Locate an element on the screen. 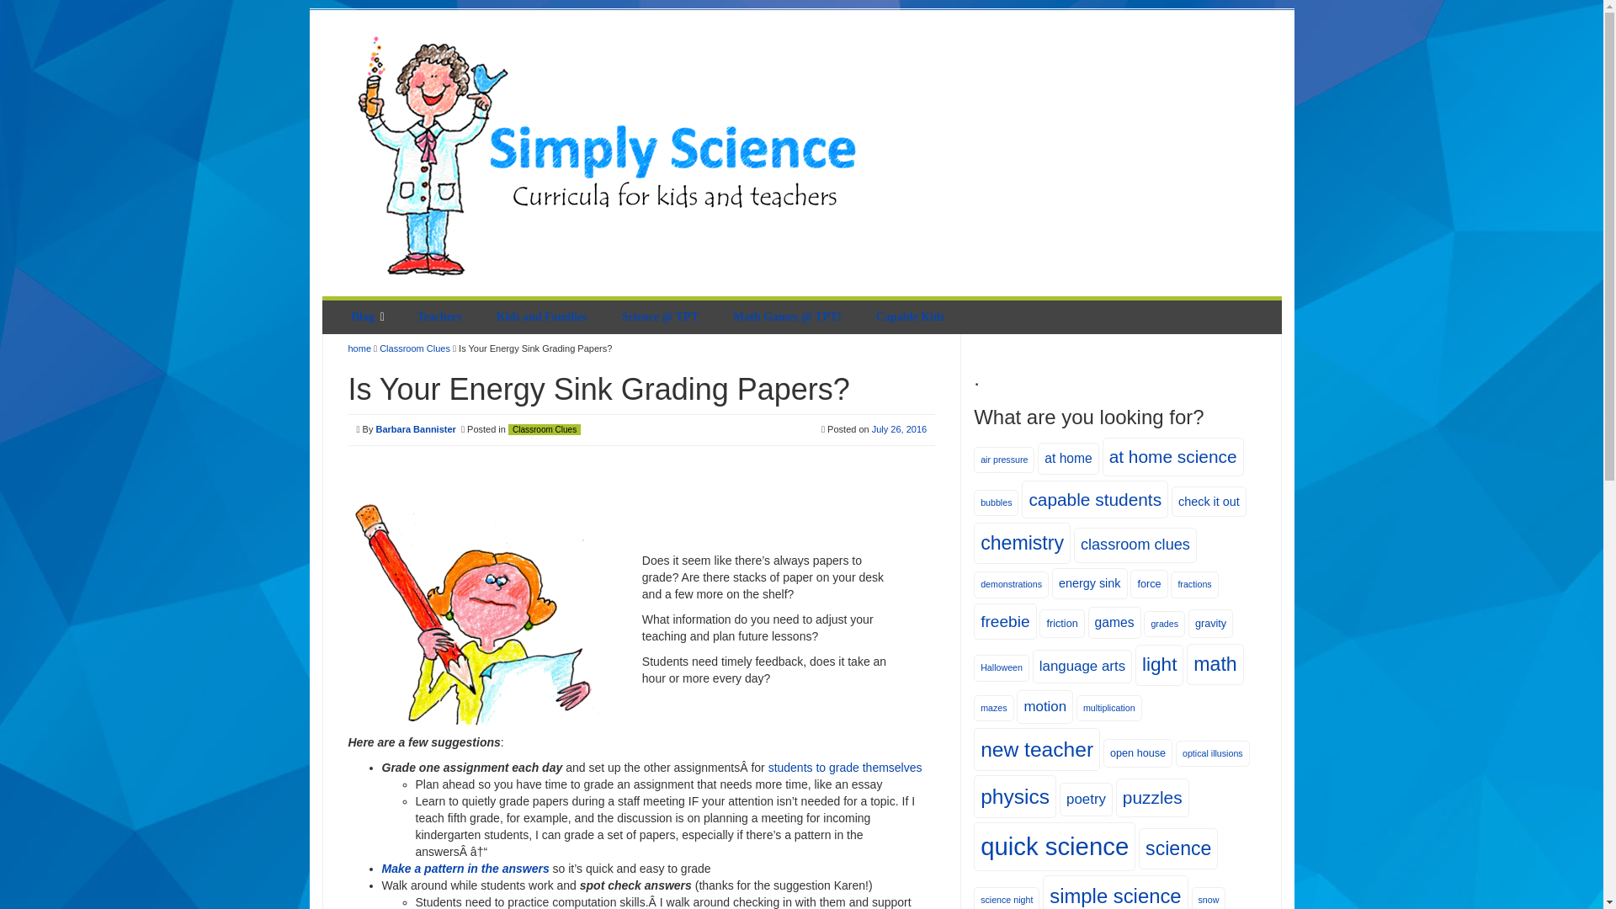 This screenshot has width=1616, height=909. check it out is located at coordinates (1209, 502).